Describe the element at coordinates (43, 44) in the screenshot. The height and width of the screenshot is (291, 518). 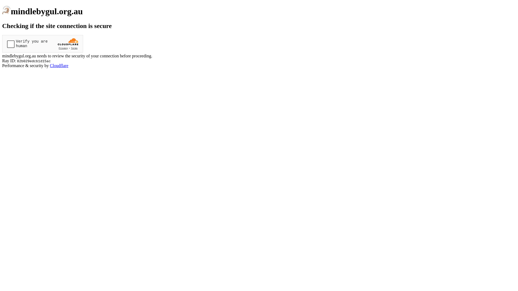
I see `Widget containing a Cloudflare security challenge` at that location.